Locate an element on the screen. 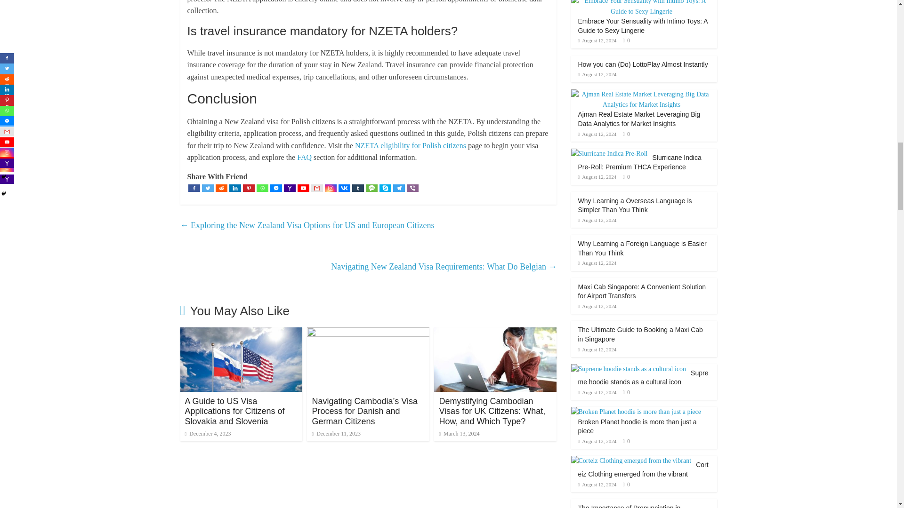  FAQ is located at coordinates (304, 157).